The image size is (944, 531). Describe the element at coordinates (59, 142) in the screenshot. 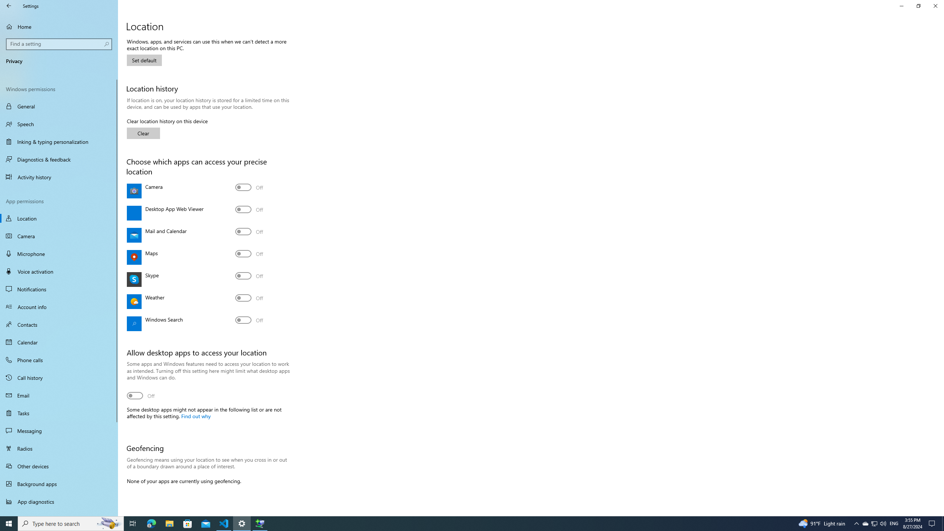

I see `Inking & typing personalization` at that location.